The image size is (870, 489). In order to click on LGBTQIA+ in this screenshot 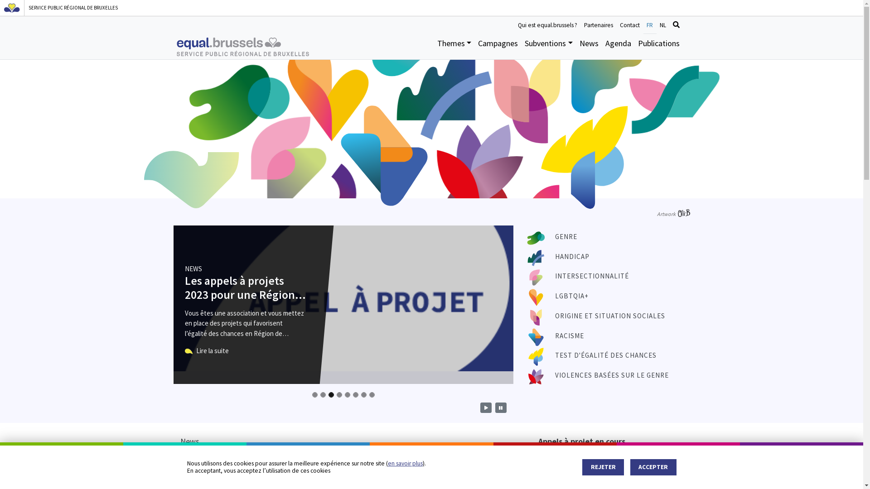, I will do `click(572, 296)`.